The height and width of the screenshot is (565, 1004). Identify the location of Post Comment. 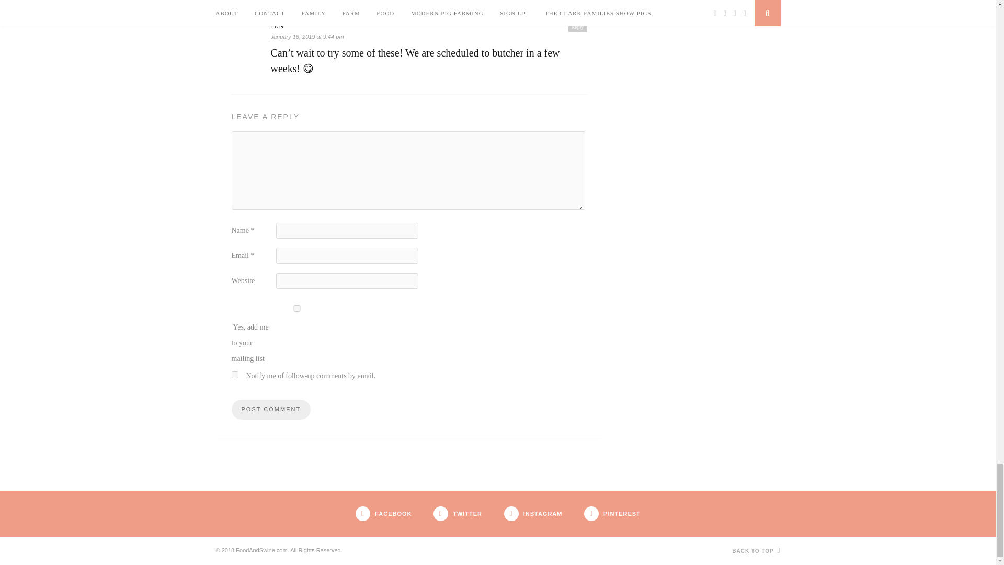
(270, 409).